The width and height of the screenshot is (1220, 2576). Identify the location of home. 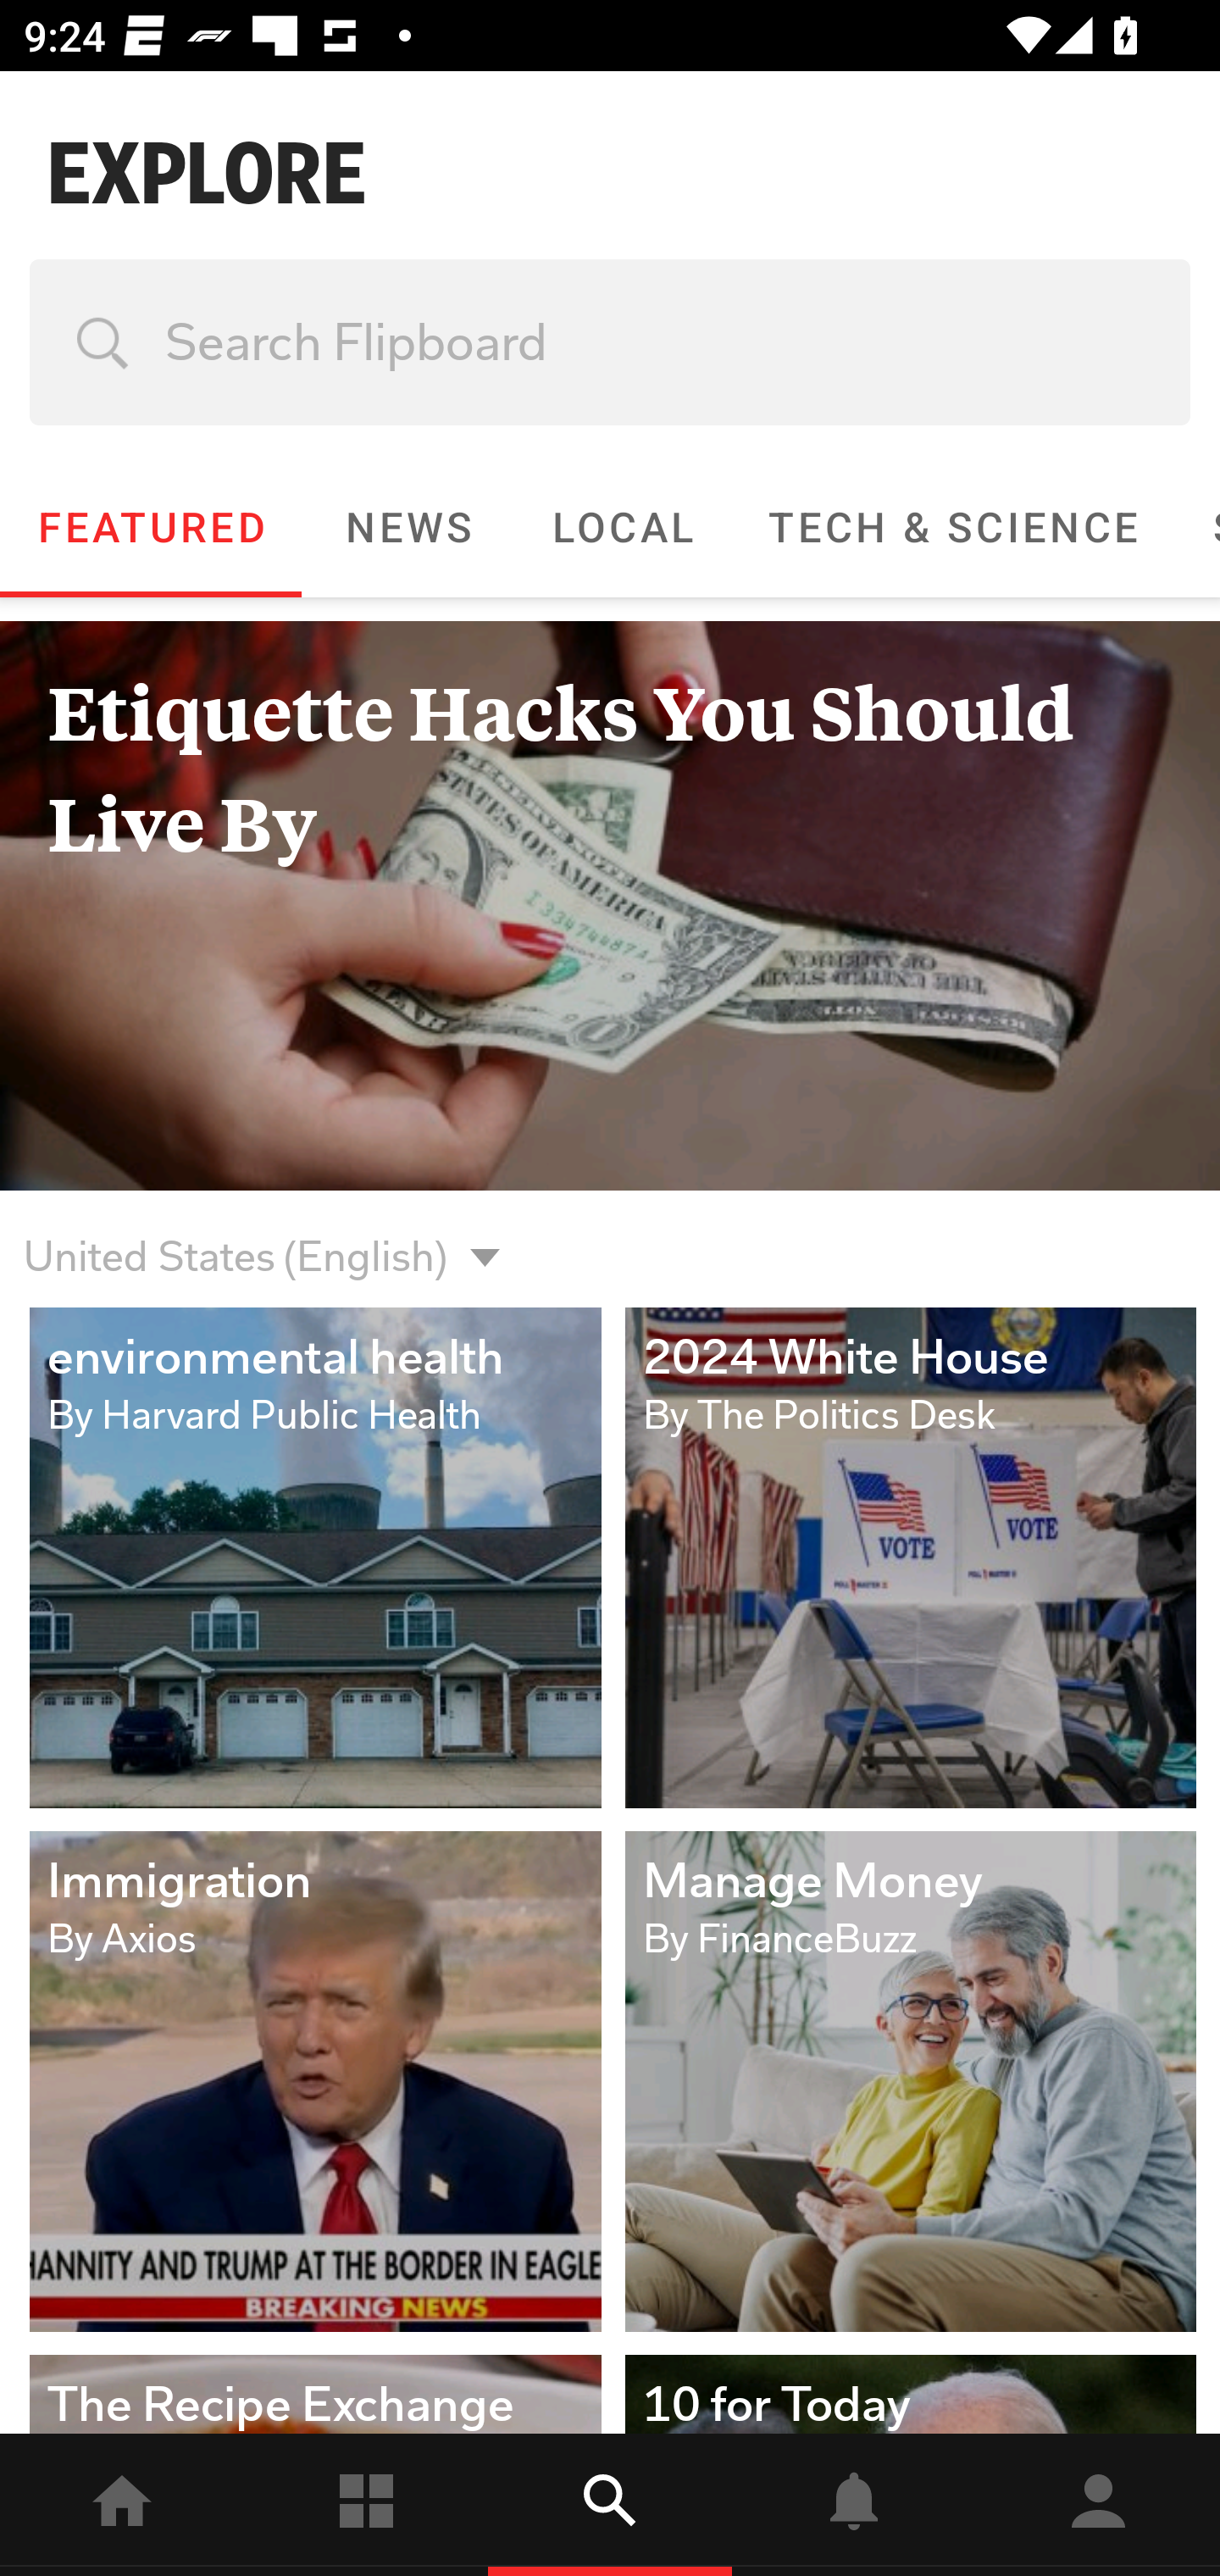
(122, 2505).